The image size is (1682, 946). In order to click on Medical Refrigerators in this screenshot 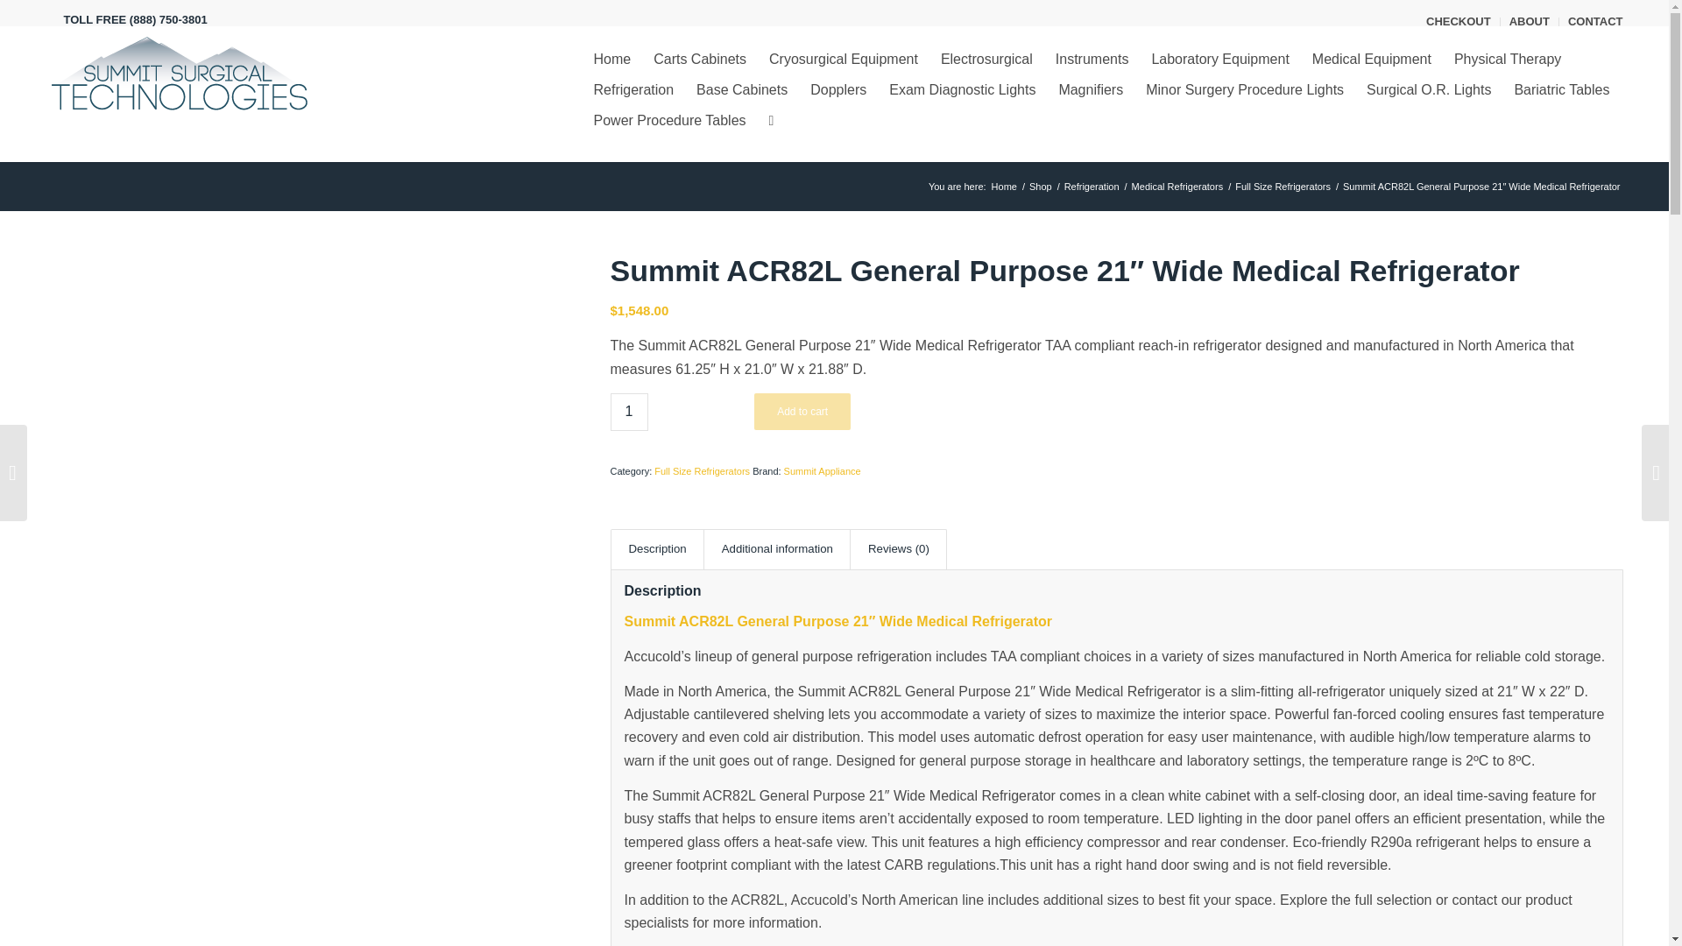, I will do `click(1177, 187)`.